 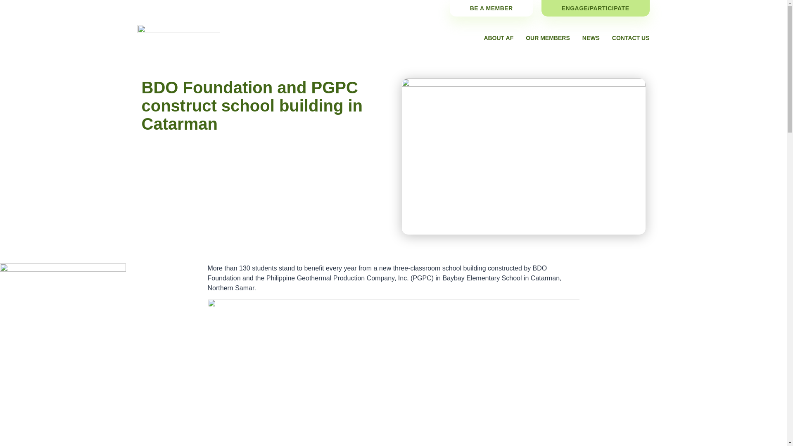 I want to click on CONTACT US, so click(x=631, y=38).